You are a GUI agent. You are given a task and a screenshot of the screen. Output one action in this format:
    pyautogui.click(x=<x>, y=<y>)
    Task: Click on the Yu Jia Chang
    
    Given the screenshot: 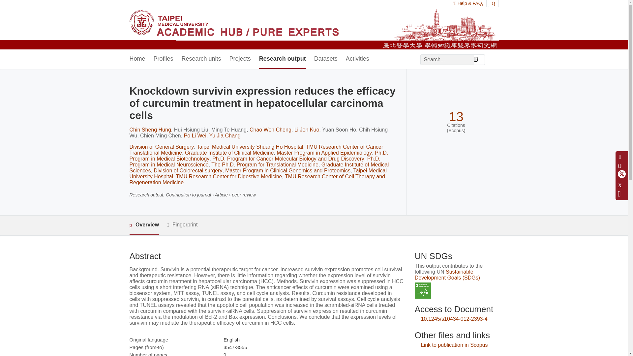 What is the action you would take?
    pyautogui.click(x=225, y=135)
    